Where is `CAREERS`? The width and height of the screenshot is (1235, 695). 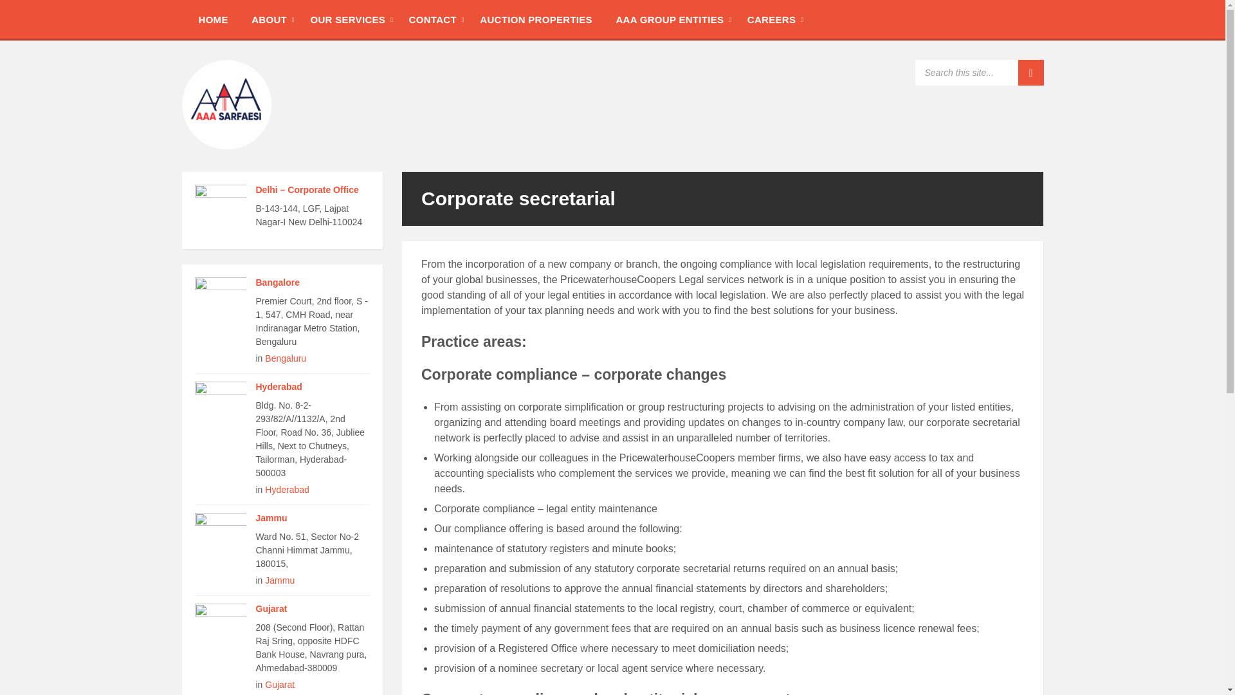
CAREERS is located at coordinates (772, 19).